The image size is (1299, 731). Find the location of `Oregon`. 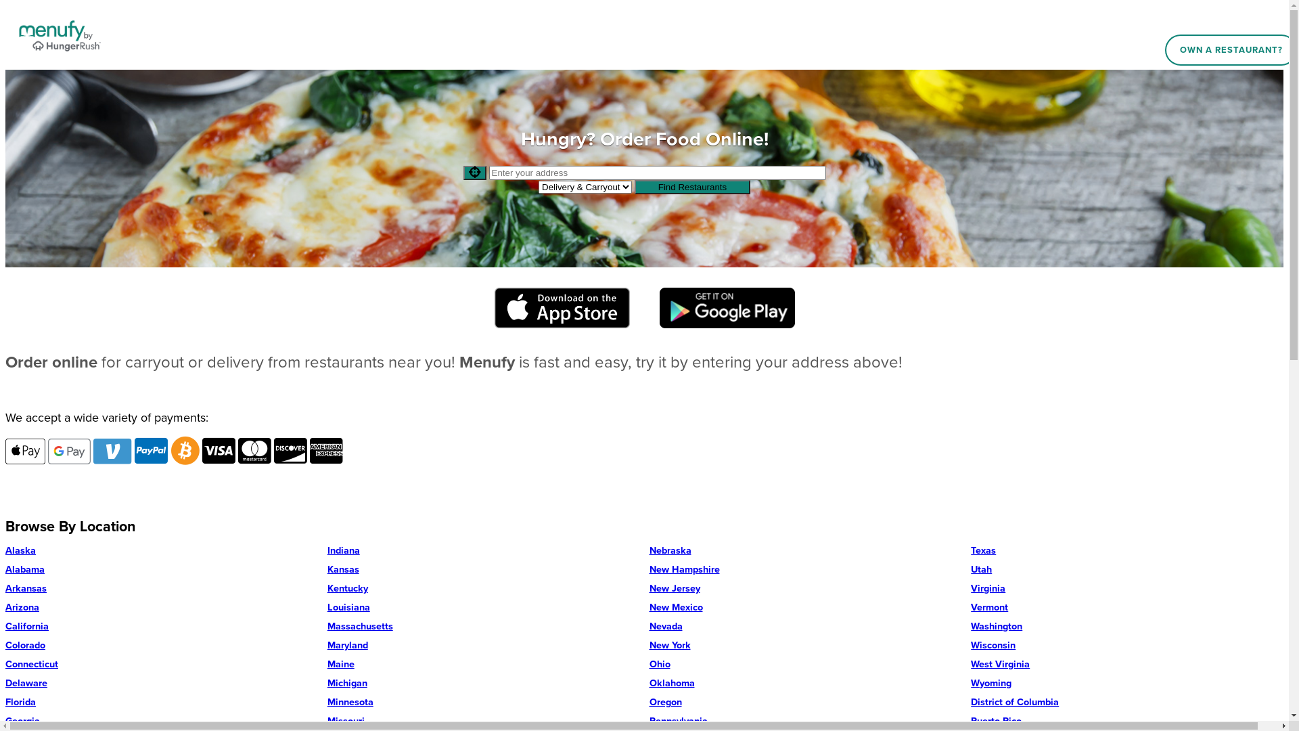

Oregon is located at coordinates (806, 703).